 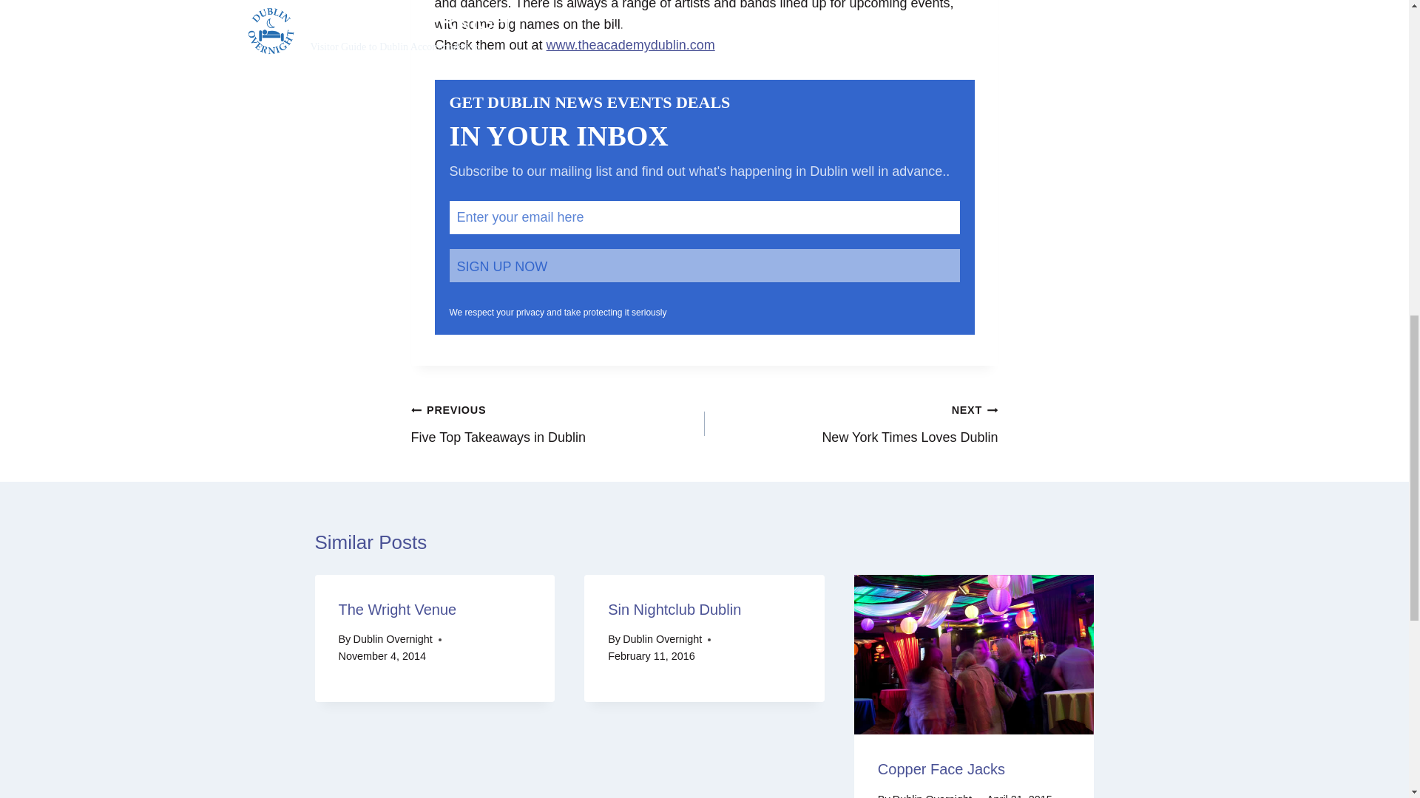 I want to click on Dublin Overnight, so click(x=392, y=638).